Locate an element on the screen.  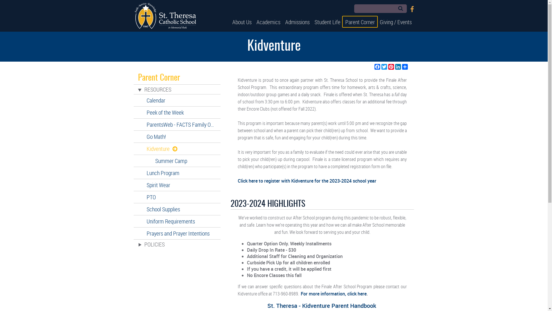
Share is located at coordinates (405, 67).